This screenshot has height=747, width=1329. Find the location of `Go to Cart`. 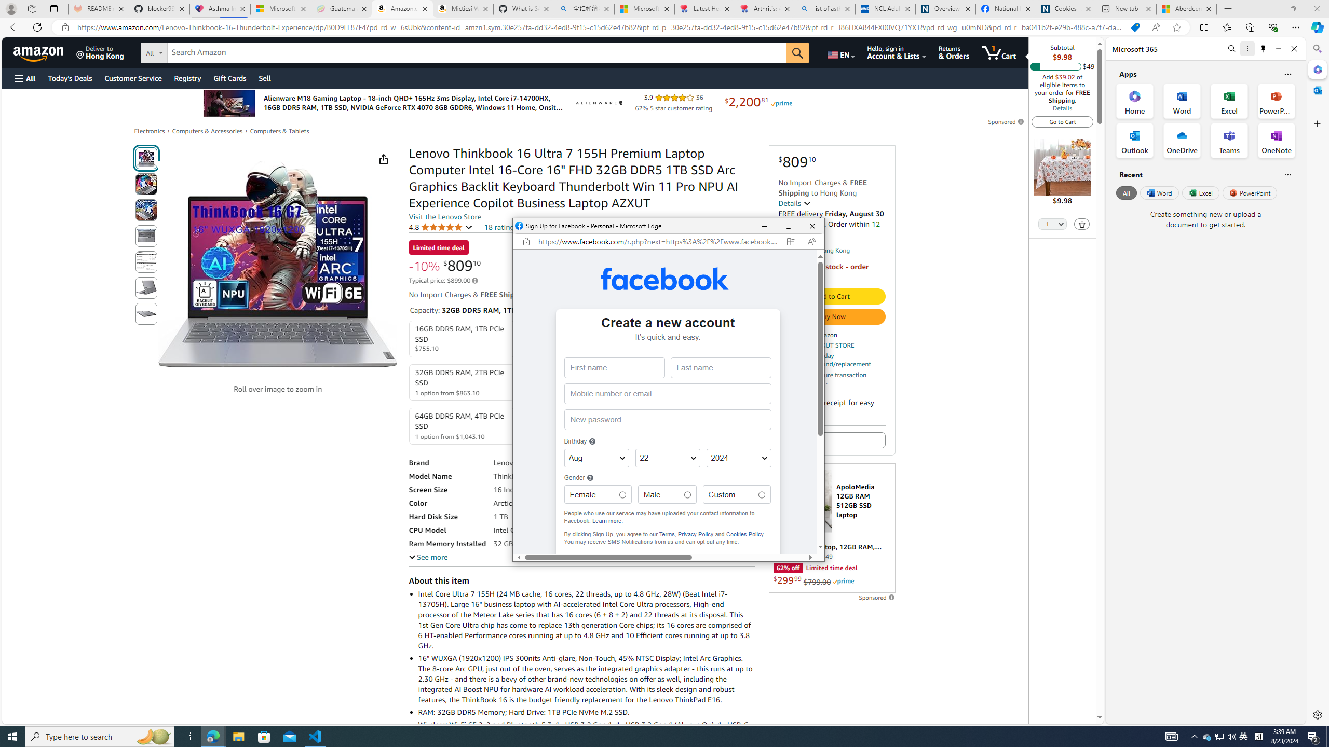

Go to Cart is located at coordinates (1062, 121).